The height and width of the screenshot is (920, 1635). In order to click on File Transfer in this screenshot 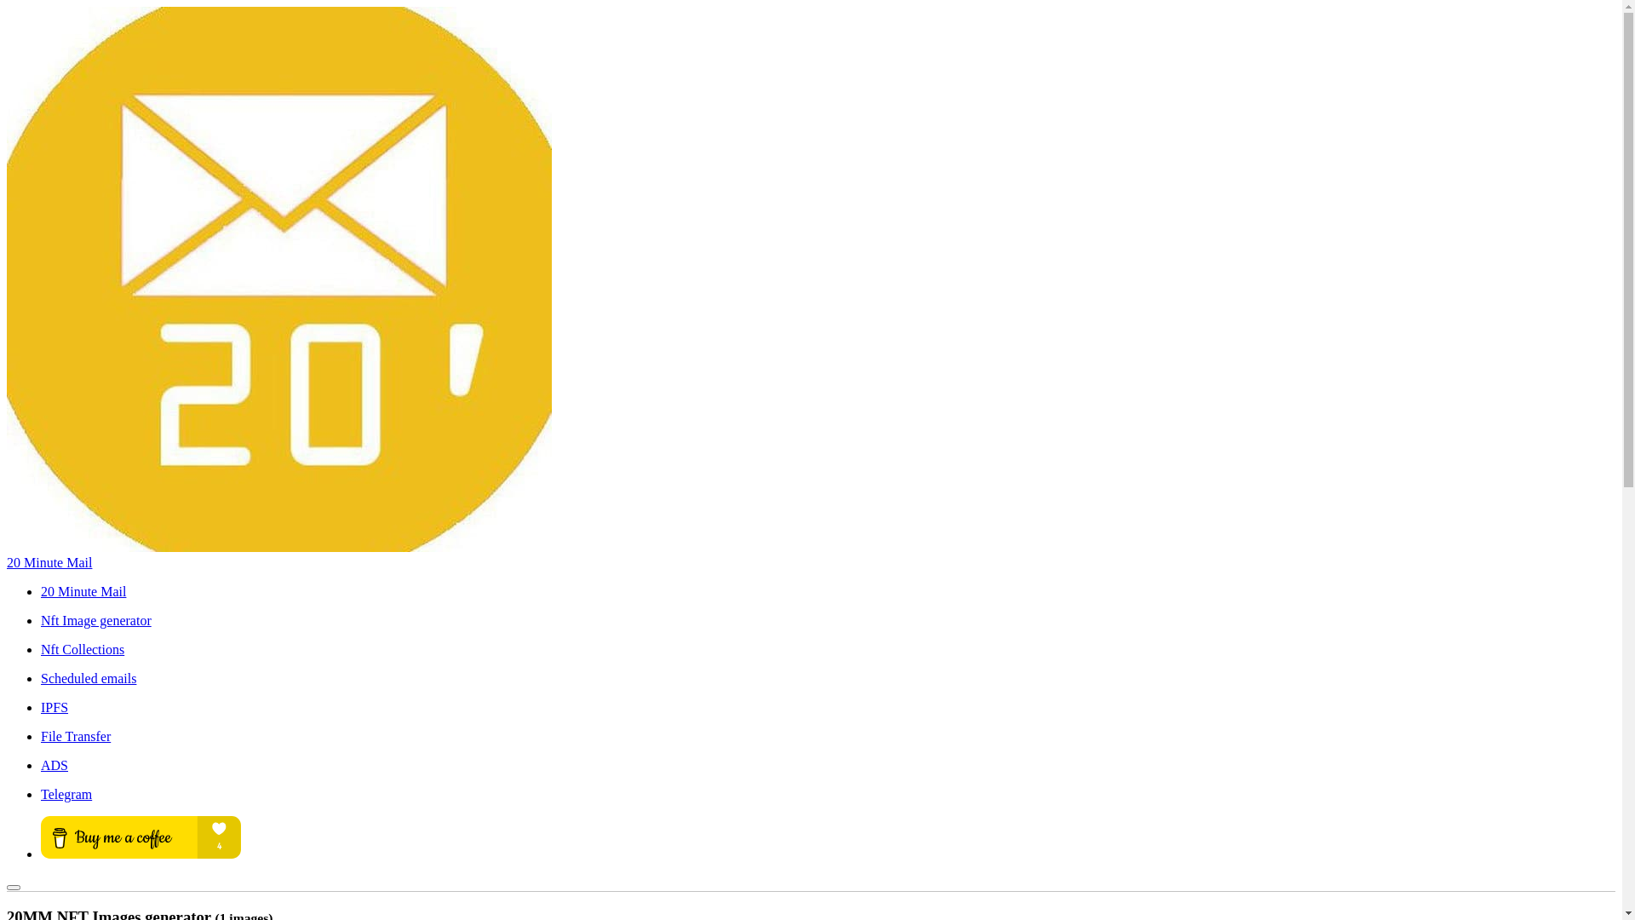, I will do `click(828, 737)`.